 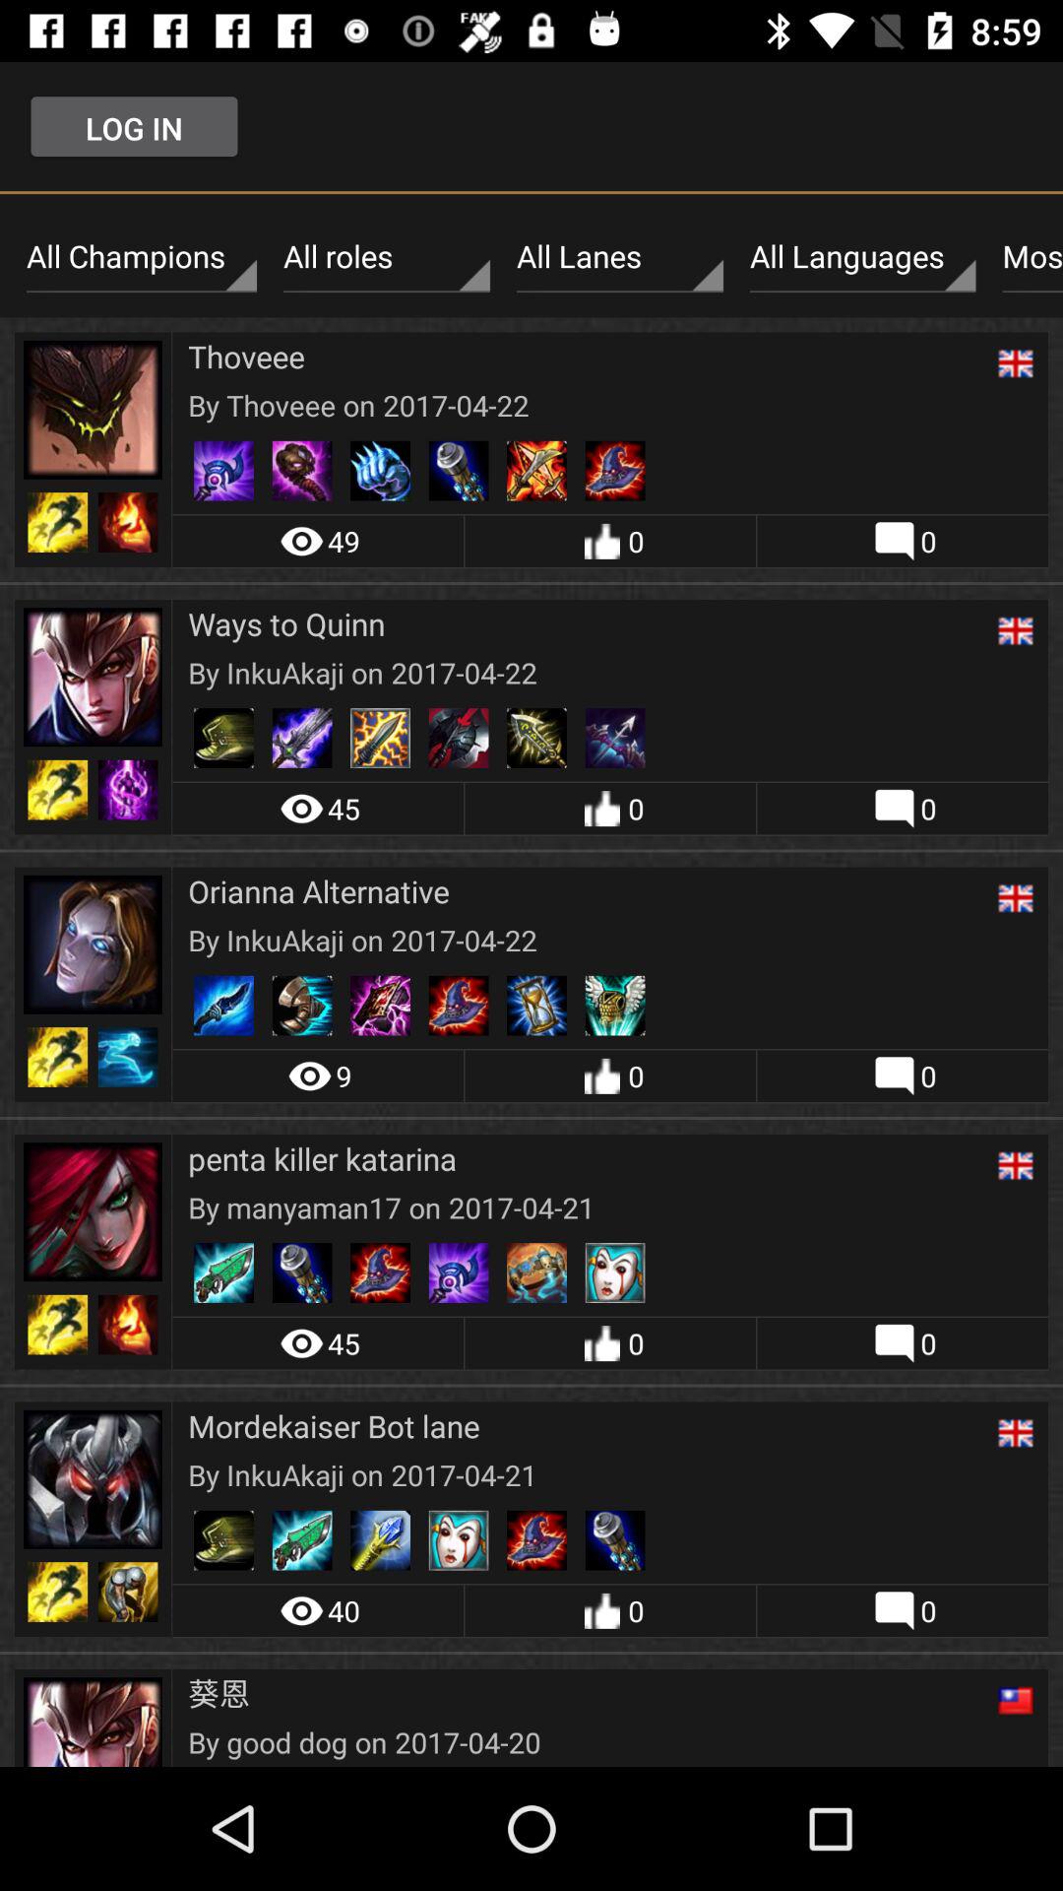 I want to click on turn off item next to the all roles icon, so click(x=142, y=257).